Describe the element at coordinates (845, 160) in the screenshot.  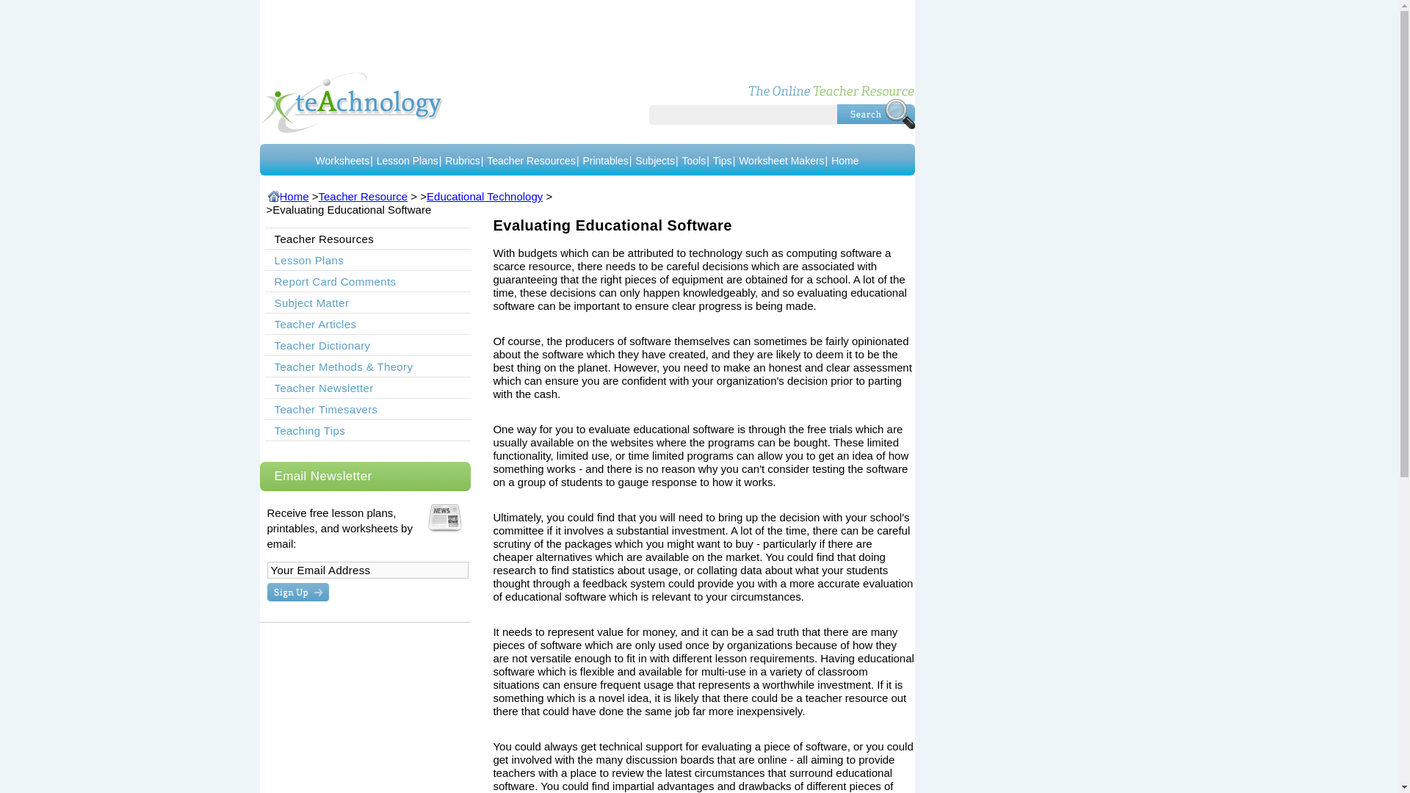
I see `Home` at that location.